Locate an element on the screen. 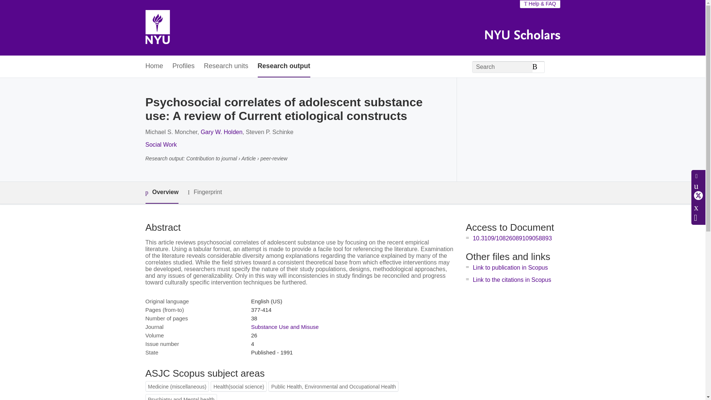 The width and height of the screenshot is (711, 400). Social Work is located at coordinates (161, 144).